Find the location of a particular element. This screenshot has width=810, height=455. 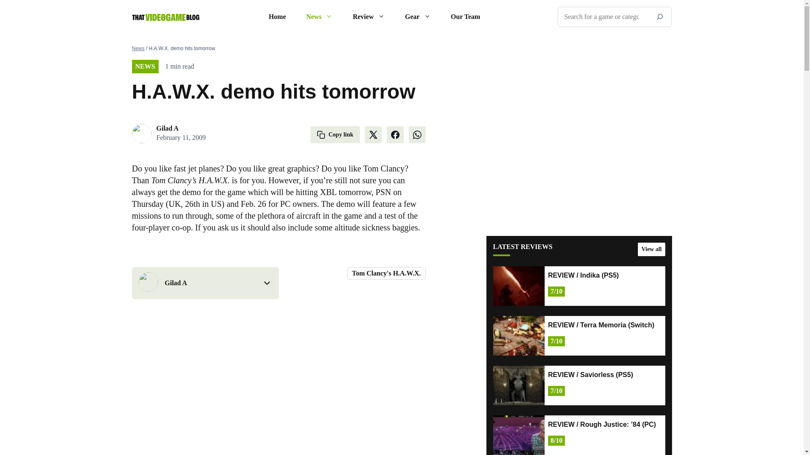

Home is located at coordinates (277, 17).